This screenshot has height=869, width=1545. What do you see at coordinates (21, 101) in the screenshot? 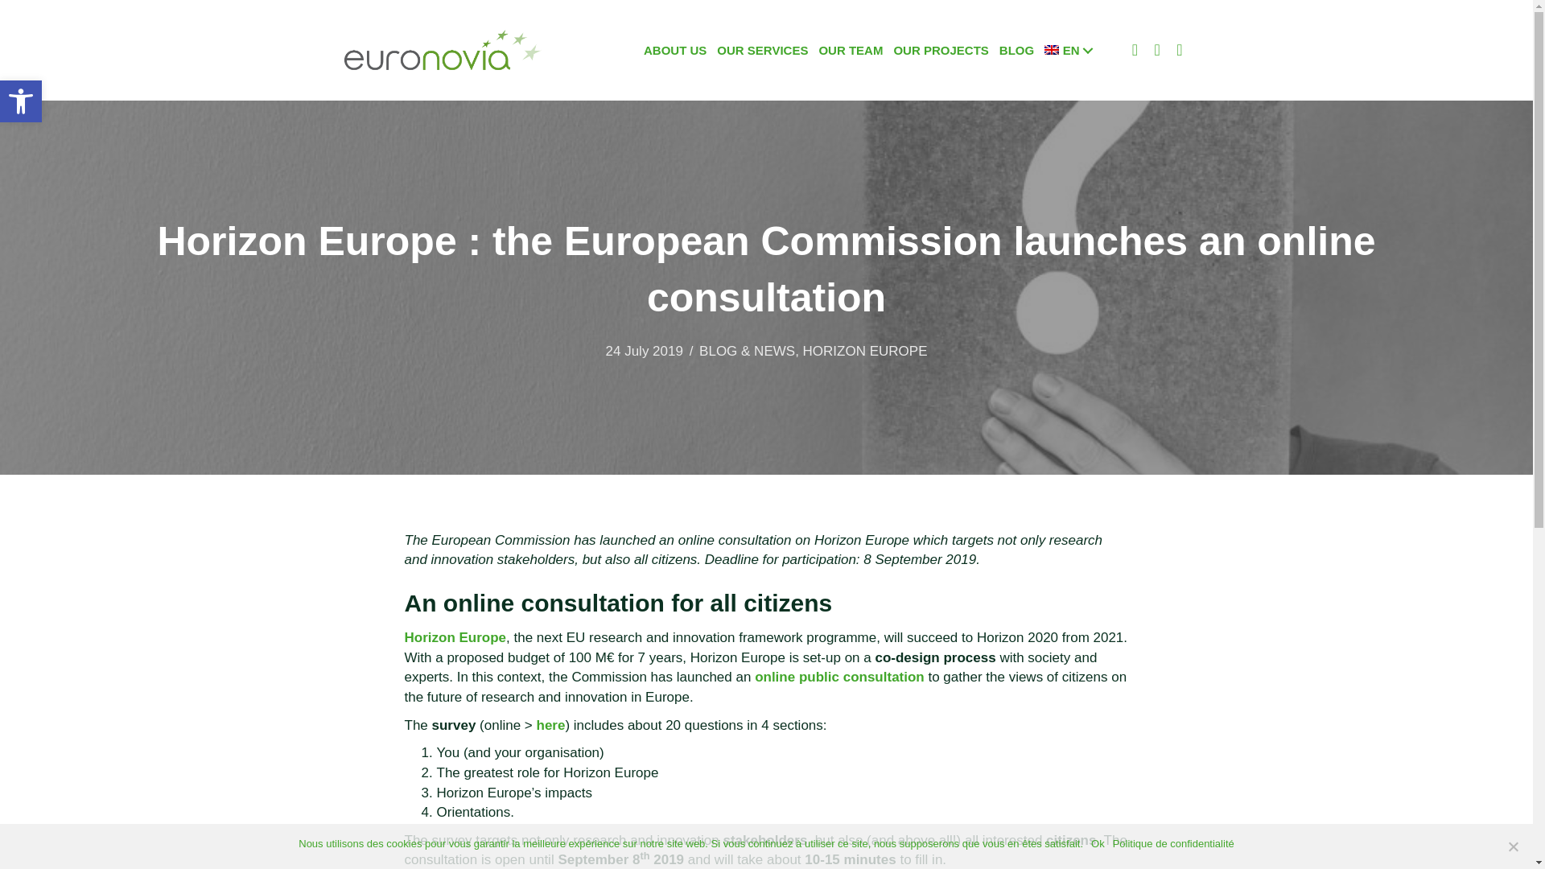
I see `Accessibility Tools` at bounding box center [21, 101].